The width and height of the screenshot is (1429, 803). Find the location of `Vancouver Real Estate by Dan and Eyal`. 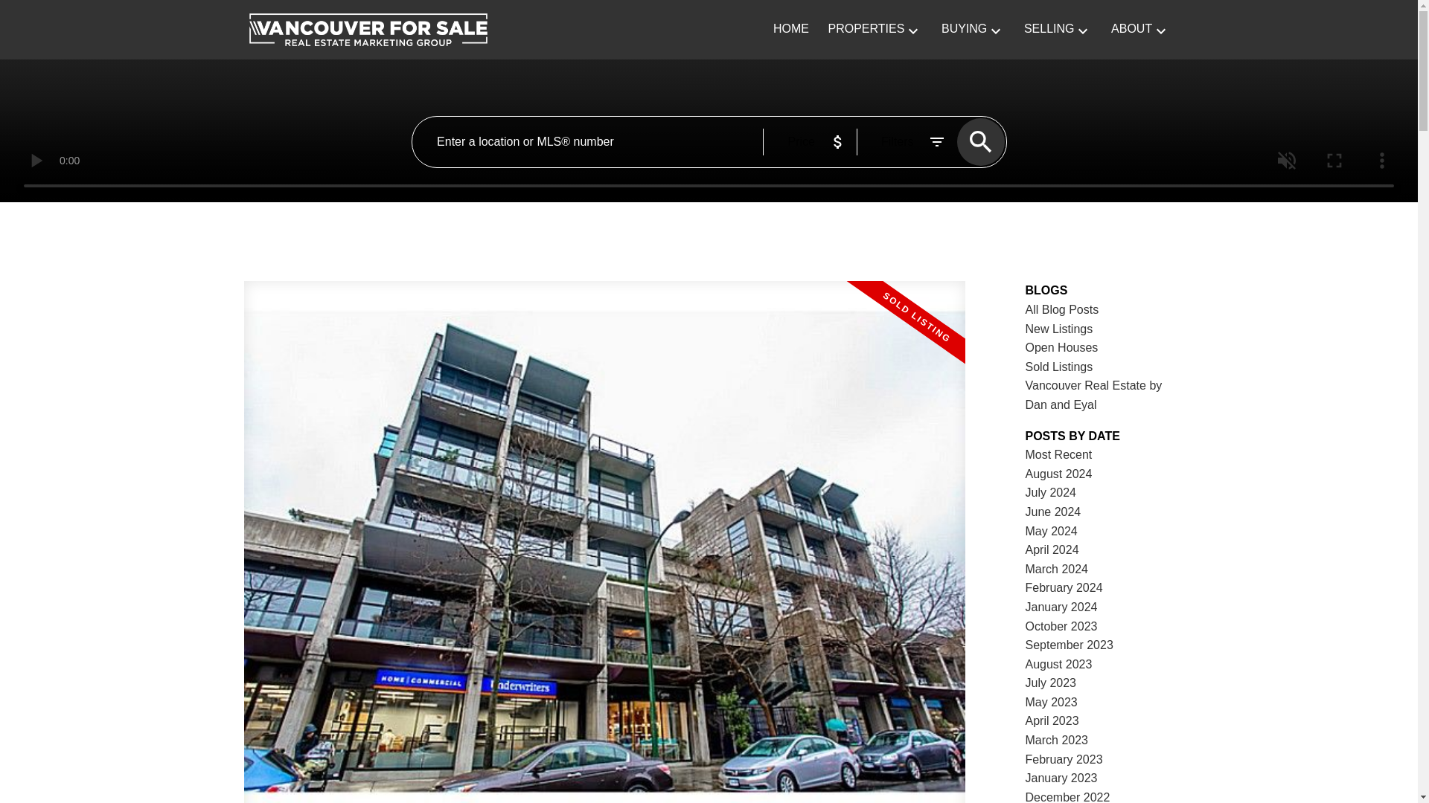

Vancouver Real Estate by Dan and Eyal is located at coordinates (1094, 394).